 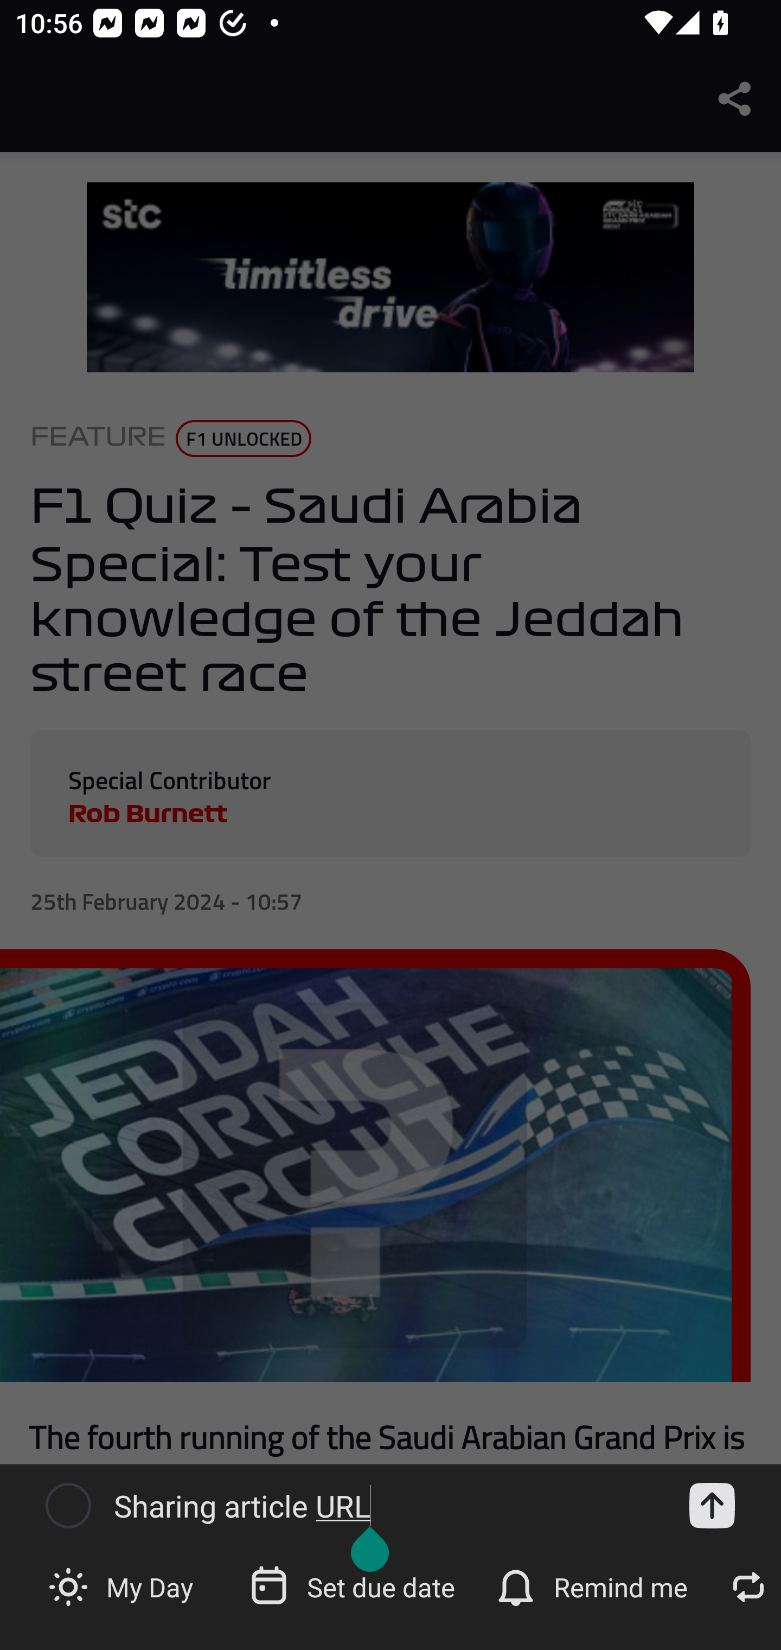 I want to click on Remind me, so click(x=594, y=1586).